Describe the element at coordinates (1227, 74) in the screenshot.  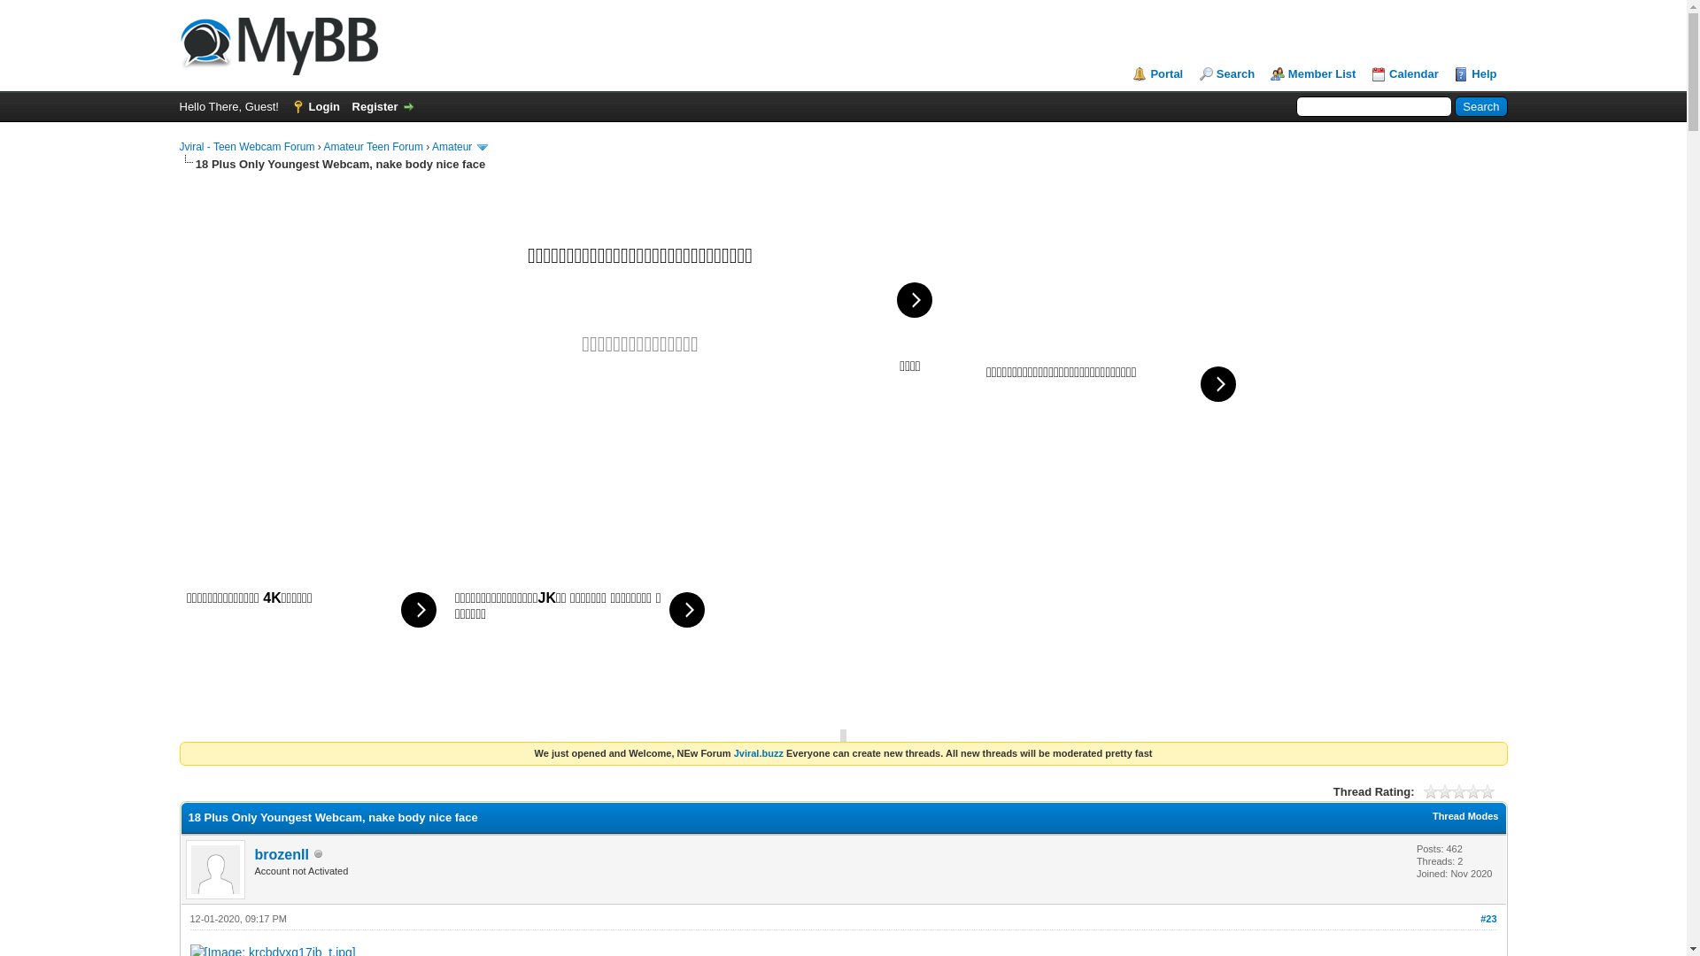
I see `Search` at that location.